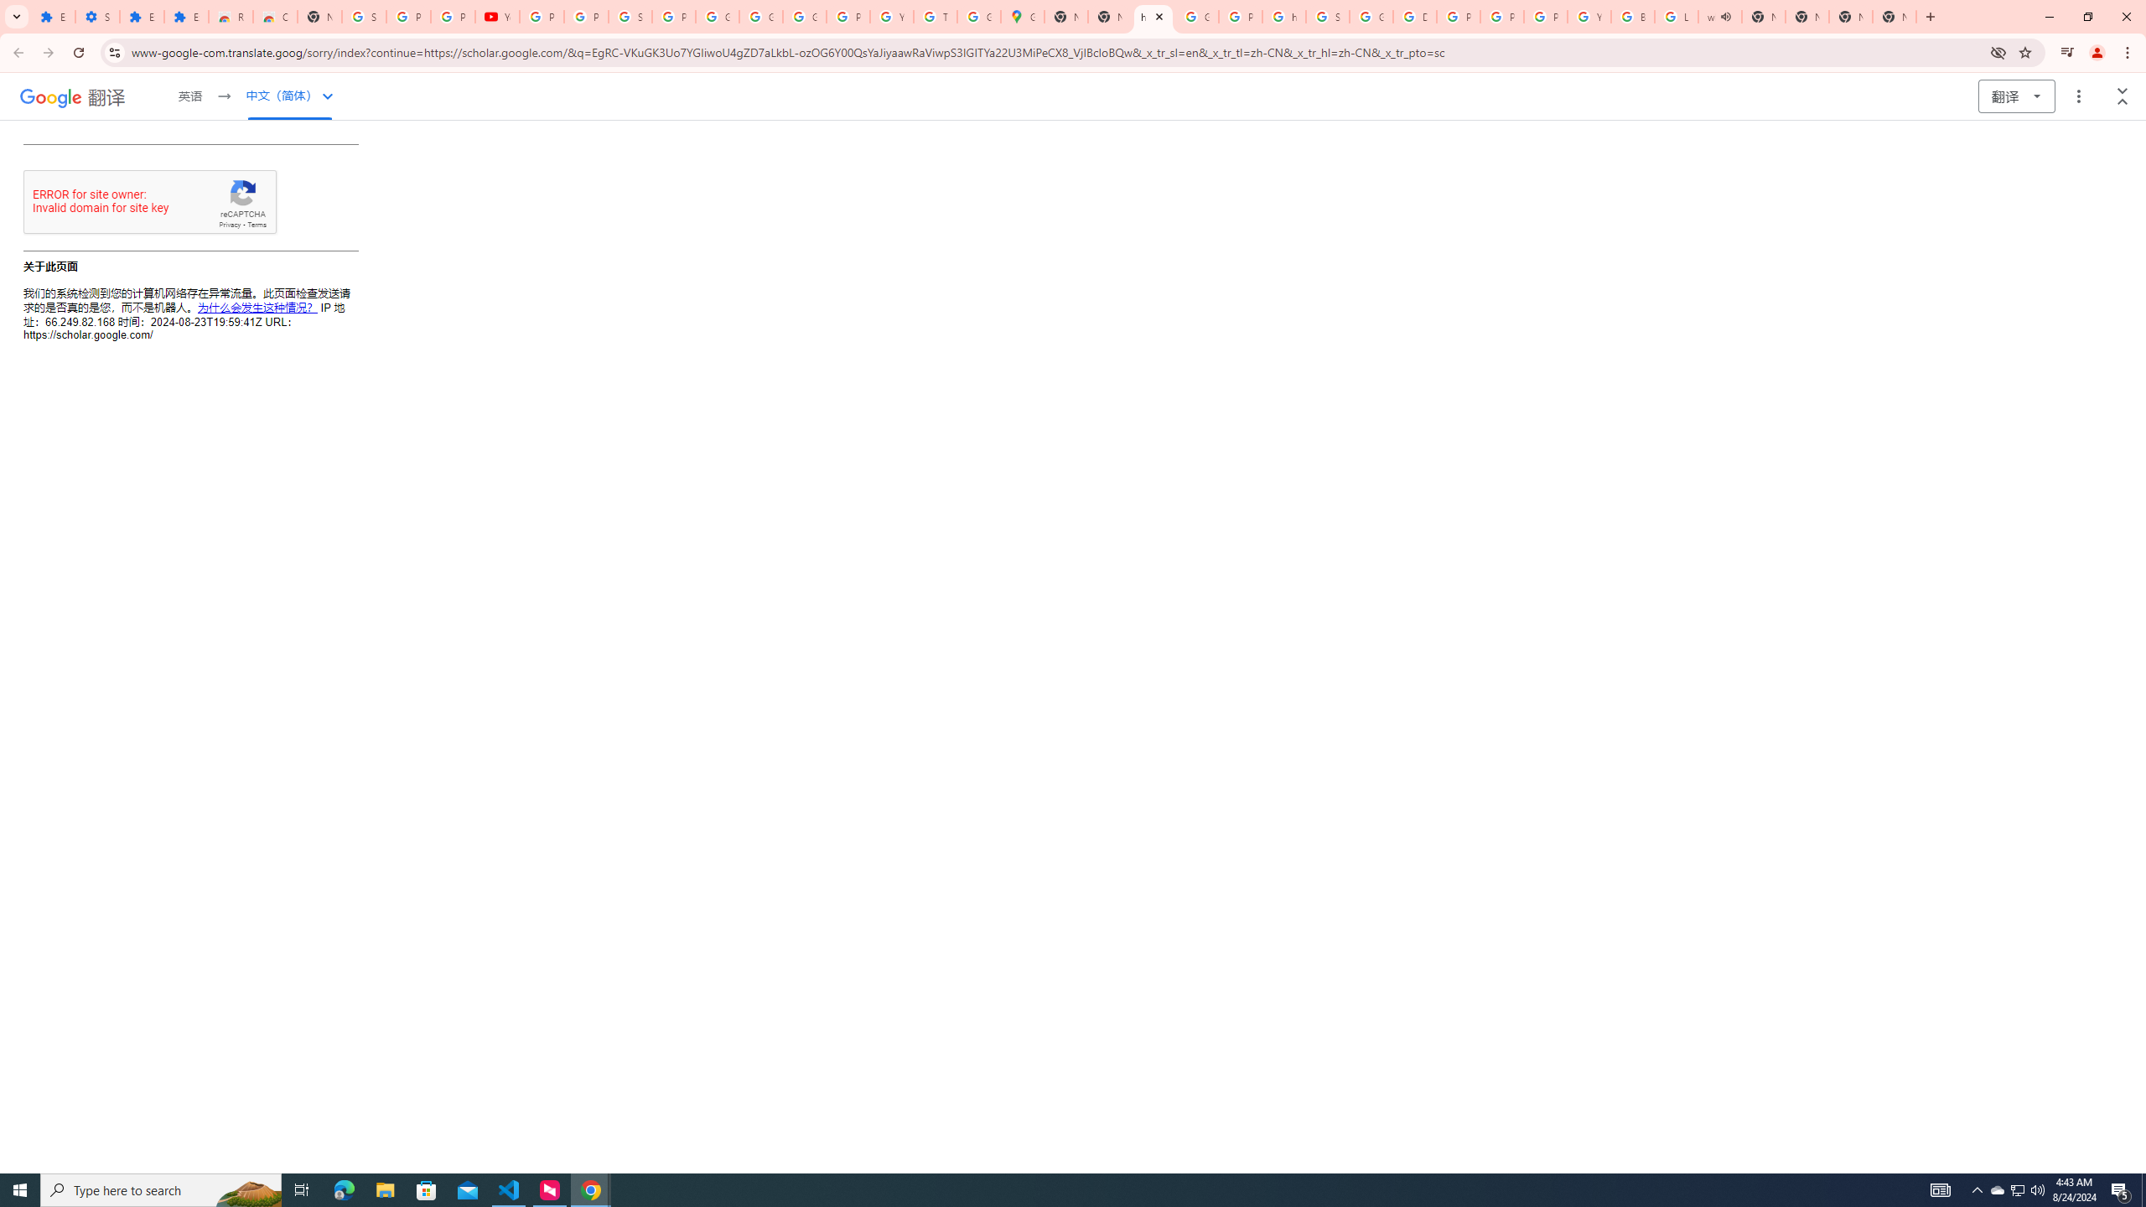  What do you see at coordinates (319, 17) in the screenshot?
I see `New Tab` at bounding box center [319, 17].